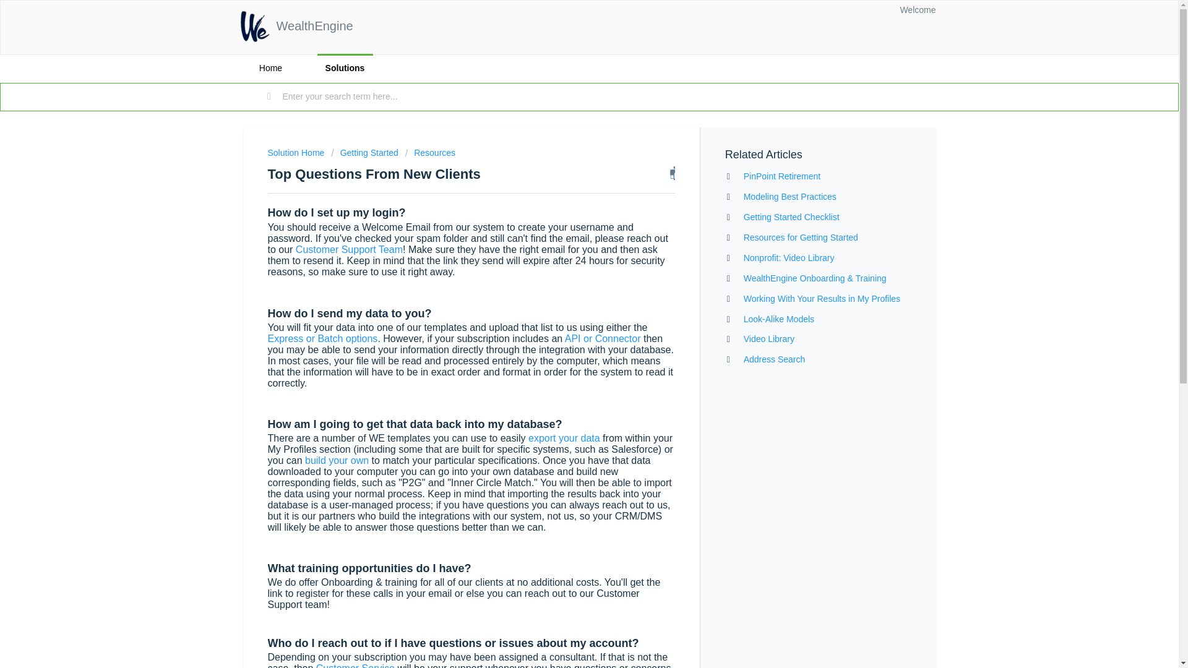  I want to click on Express or Batch options, so click(322, 338).